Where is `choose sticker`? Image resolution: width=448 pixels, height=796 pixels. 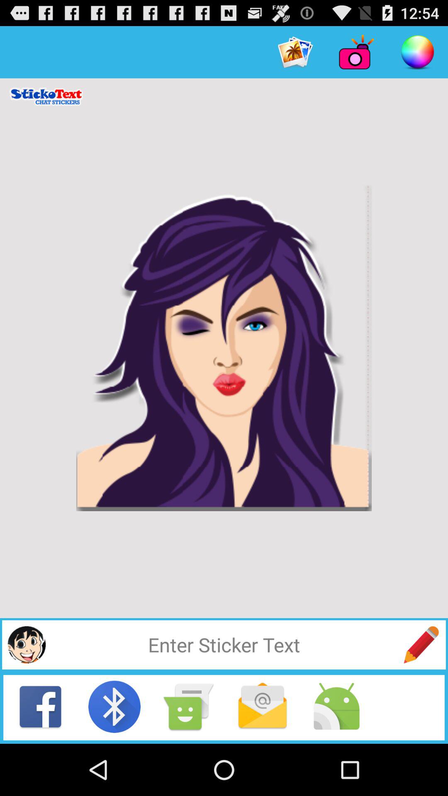 choose sticker is located at coordinates (27, 645).